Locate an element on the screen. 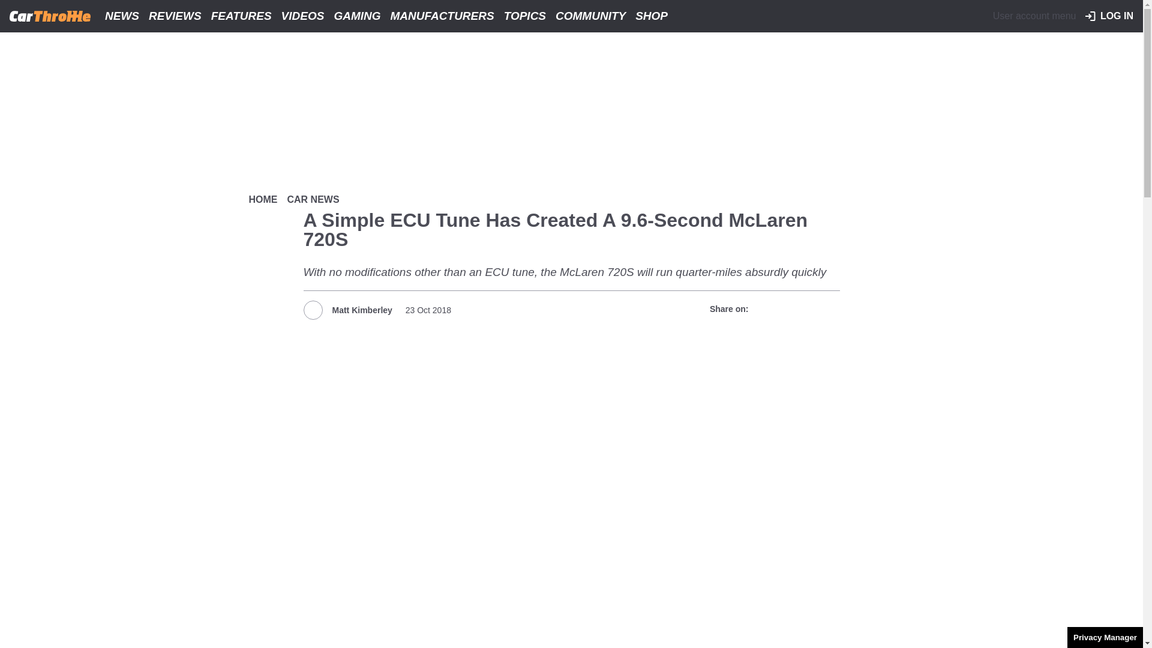  Share to Facebook is located at coordinates (764, 309).